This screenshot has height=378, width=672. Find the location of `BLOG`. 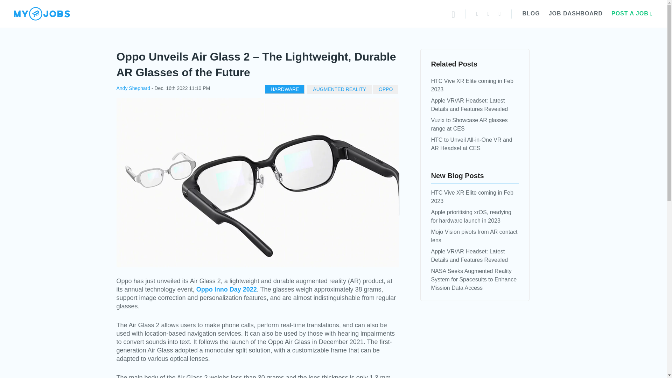

BLOG is located at coordinates (531, 13).